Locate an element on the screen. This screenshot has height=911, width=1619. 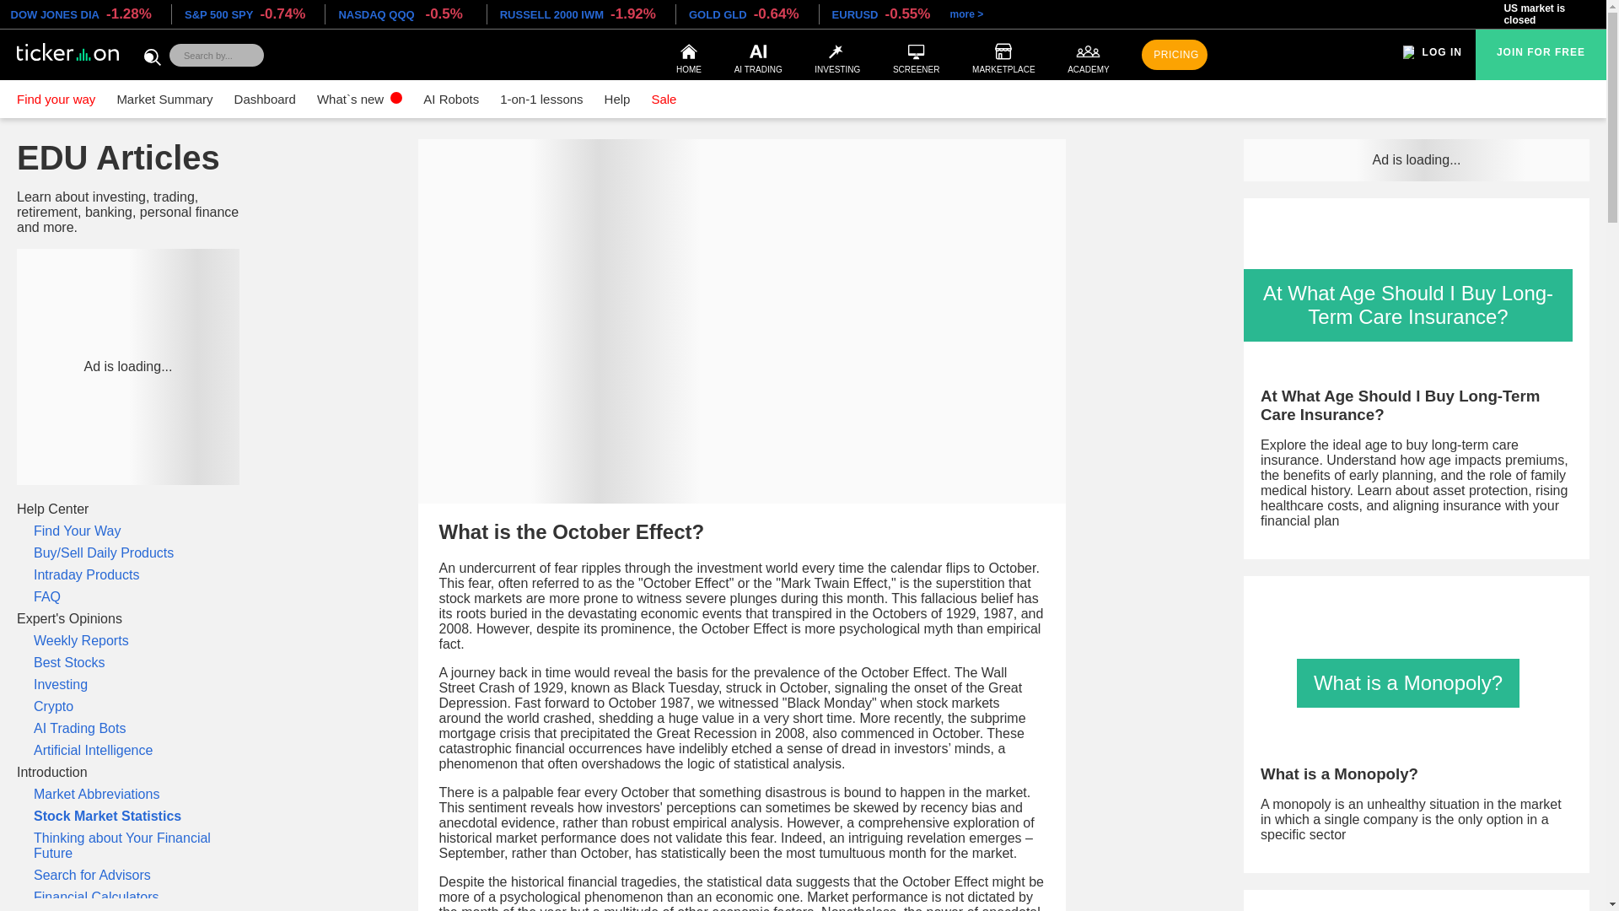
PRICING is located at coordinates (1174, 55).